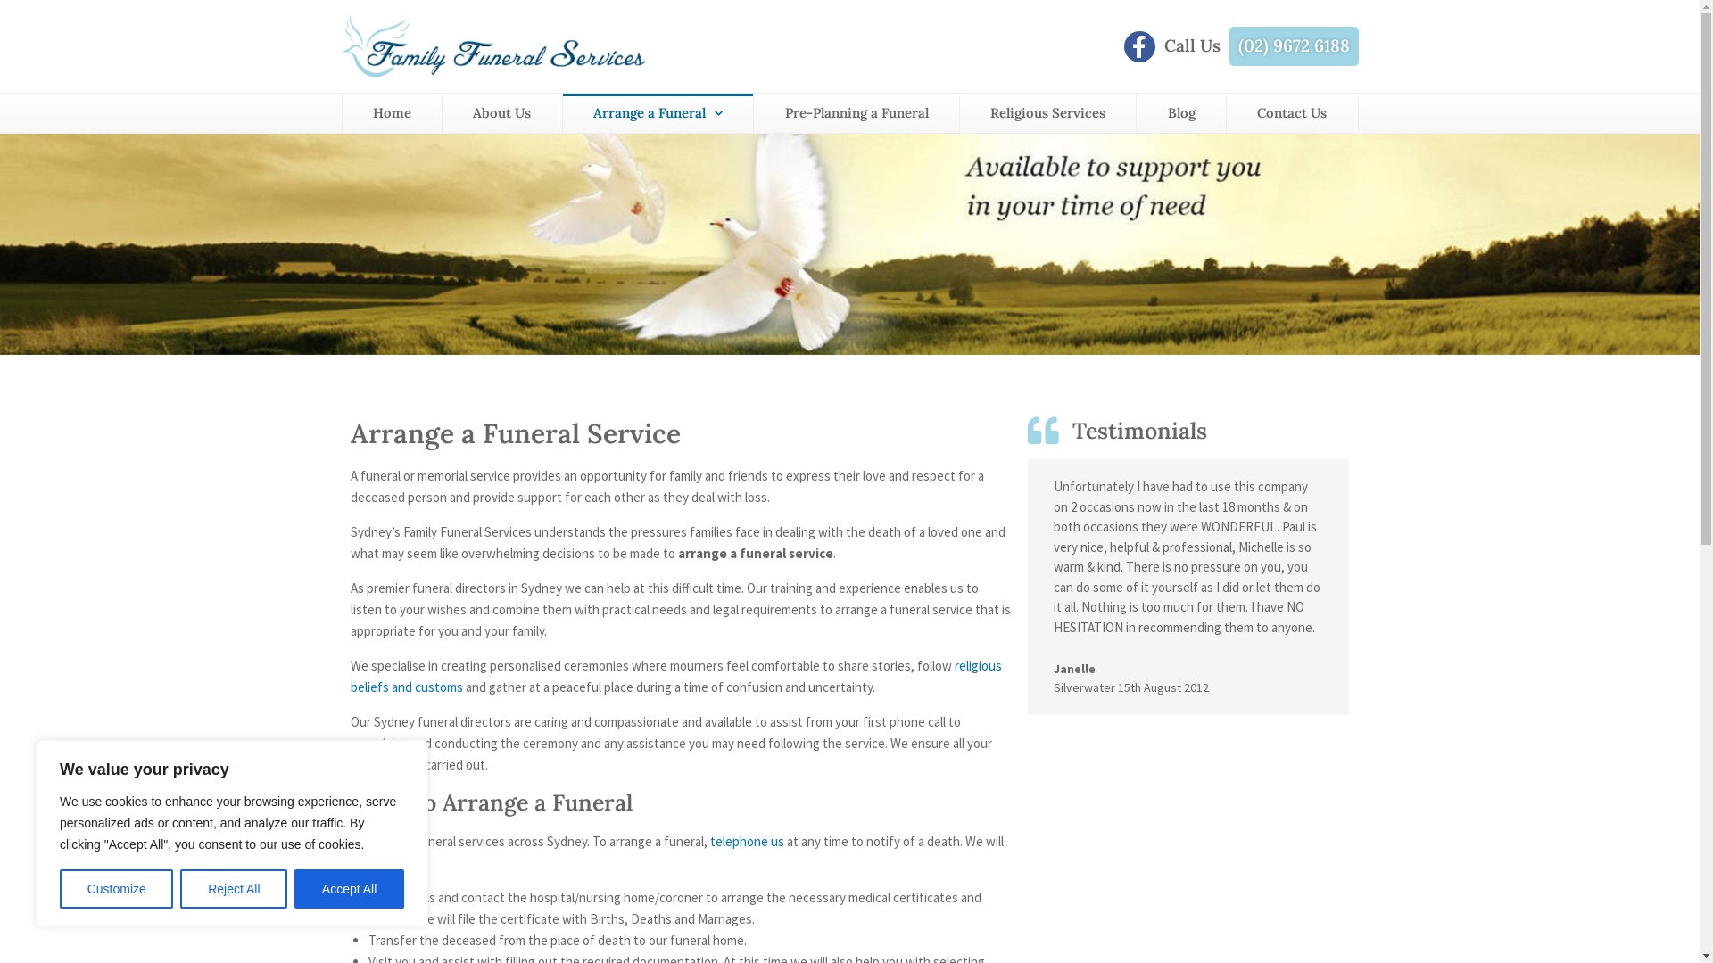  Describe the element at coordinates (393, 113) in the screenshot. I see `Home` at that location.